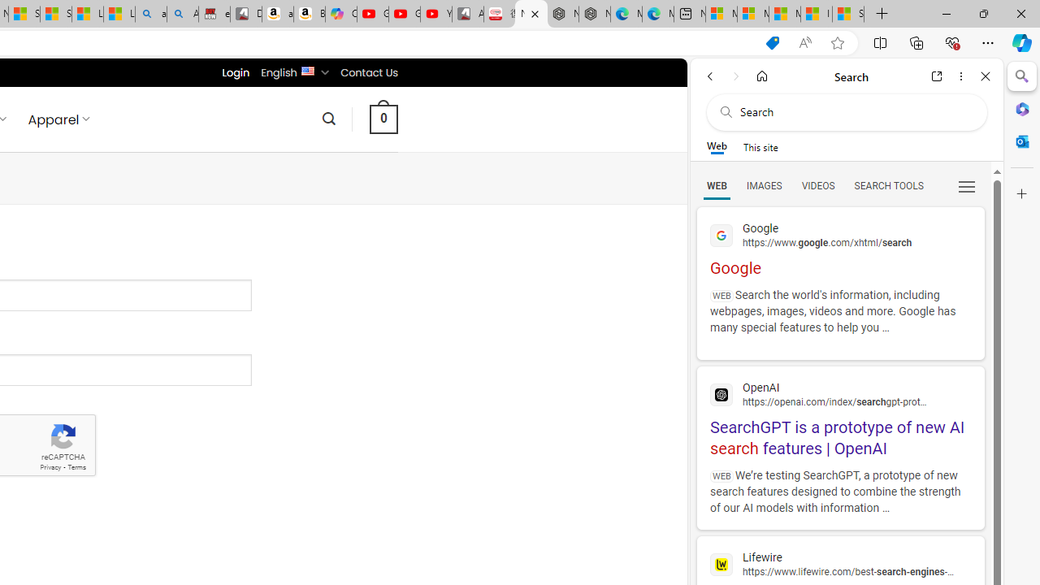 The image size is (1040, 585). Describe the element at coordinates (1022, 108) in the screenshot. I see `Microsoft 365` at that location.